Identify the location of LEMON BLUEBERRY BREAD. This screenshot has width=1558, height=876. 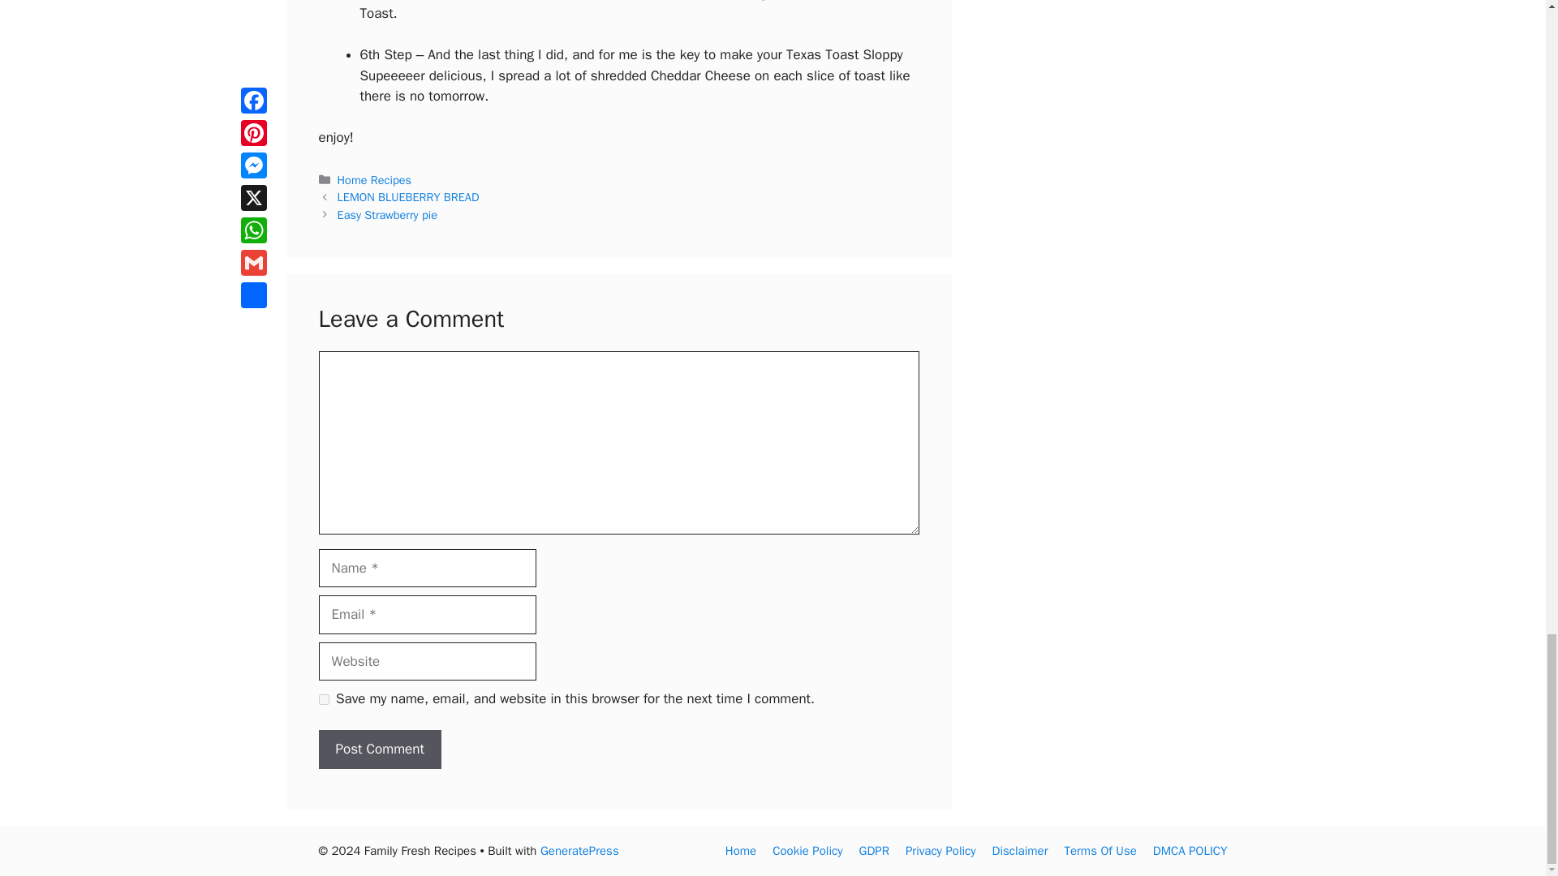
(409, 196).